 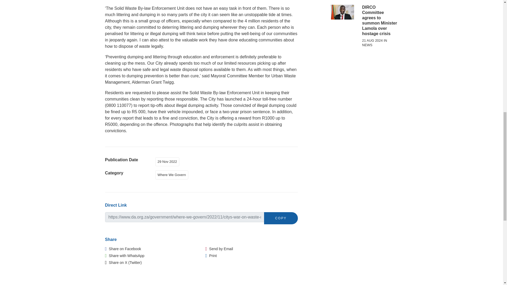 What do you see at coordinates (173, 174) in the screenshot?
I see `Where We Govern` at bounding box center [173, 174].